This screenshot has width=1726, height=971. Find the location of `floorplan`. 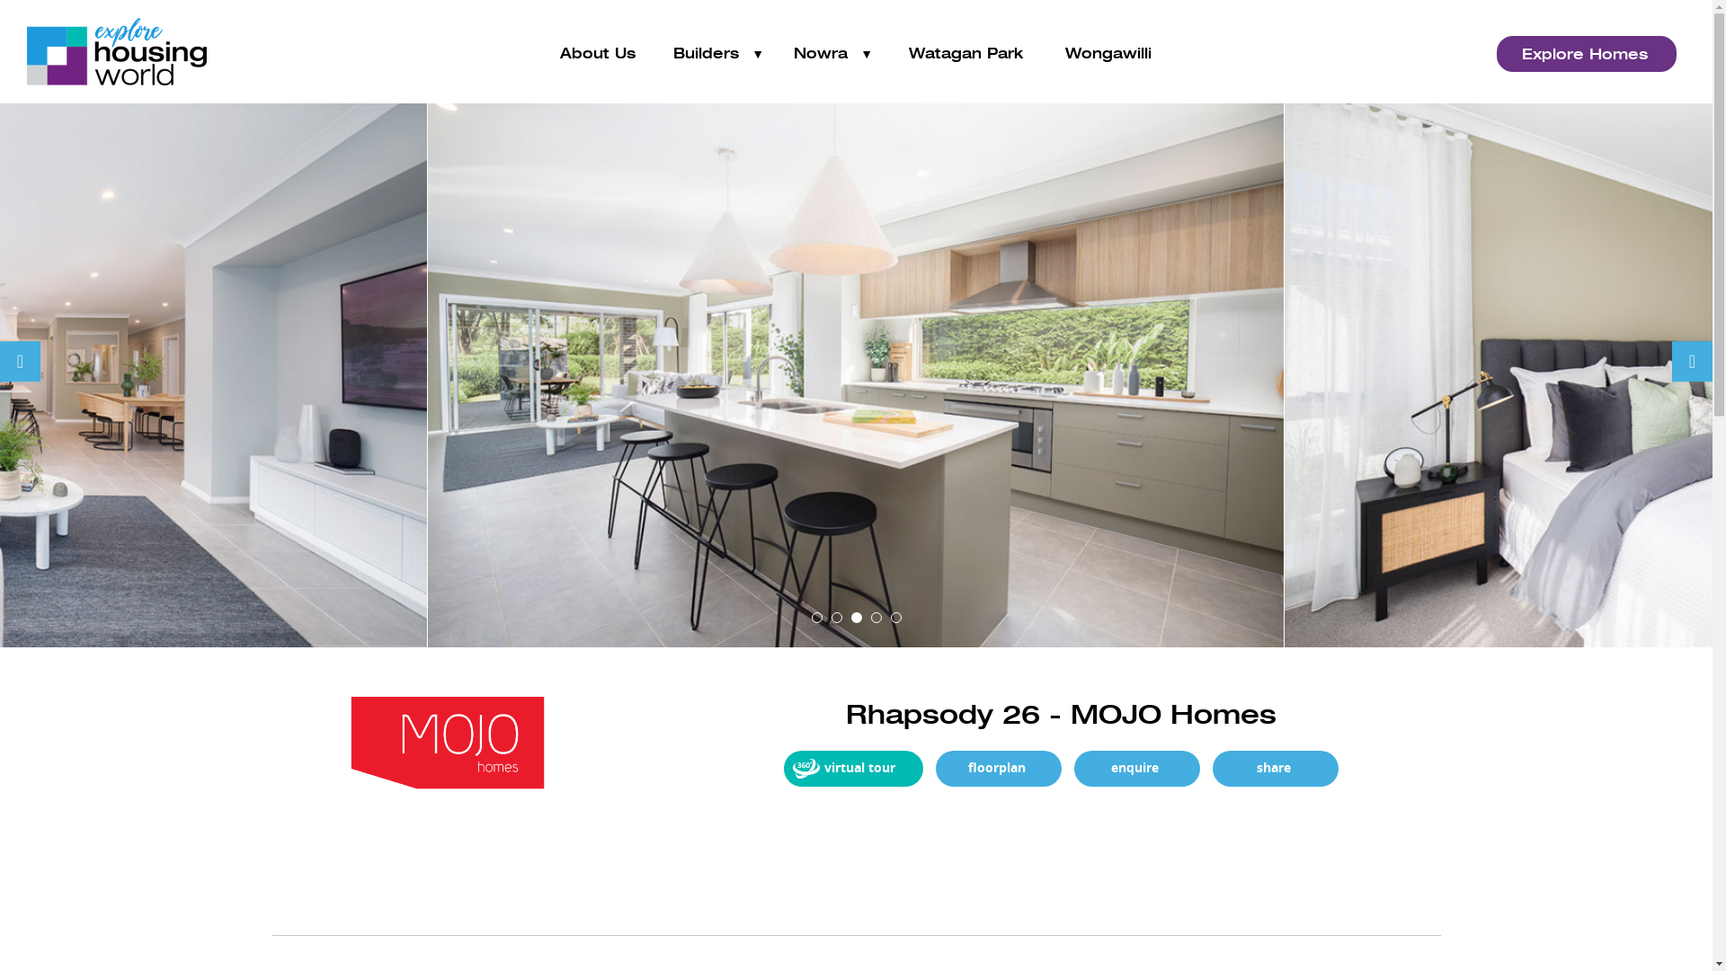

floorplan is located at coordinates (998, 769).